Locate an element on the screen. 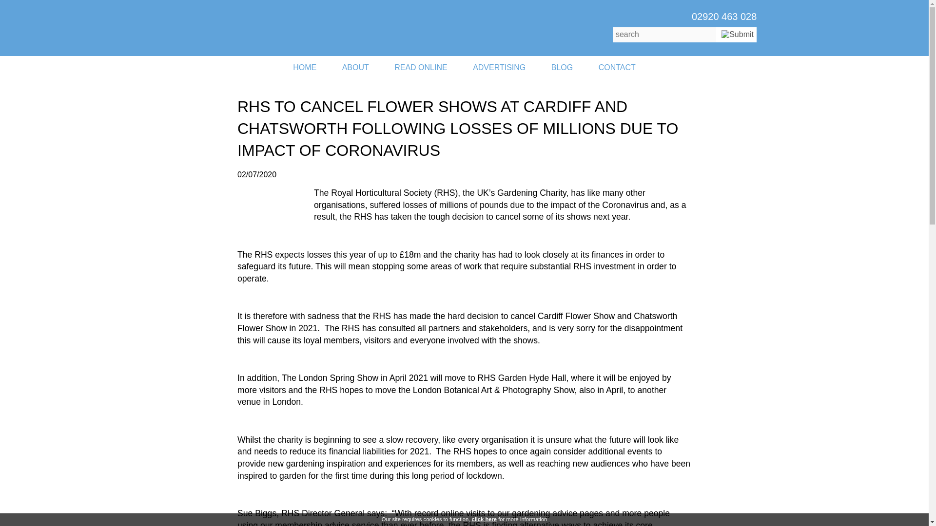 The width and height of the screenshot is (936, 526). 02920 463 028 is located at coordinates (723, 17).